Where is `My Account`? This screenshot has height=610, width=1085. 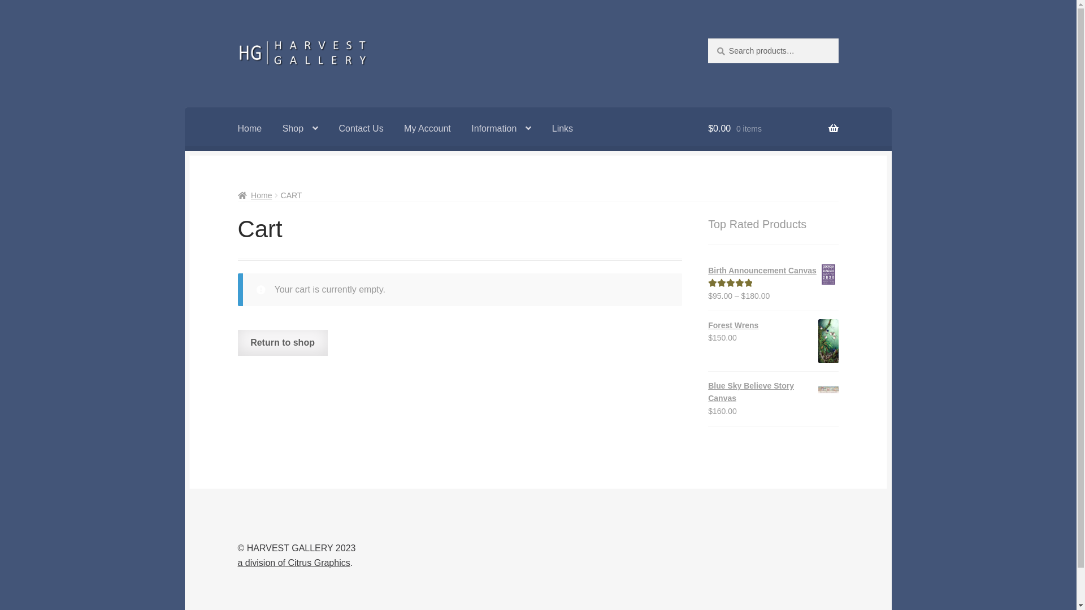 My Account is located at coordinates (427, 129).